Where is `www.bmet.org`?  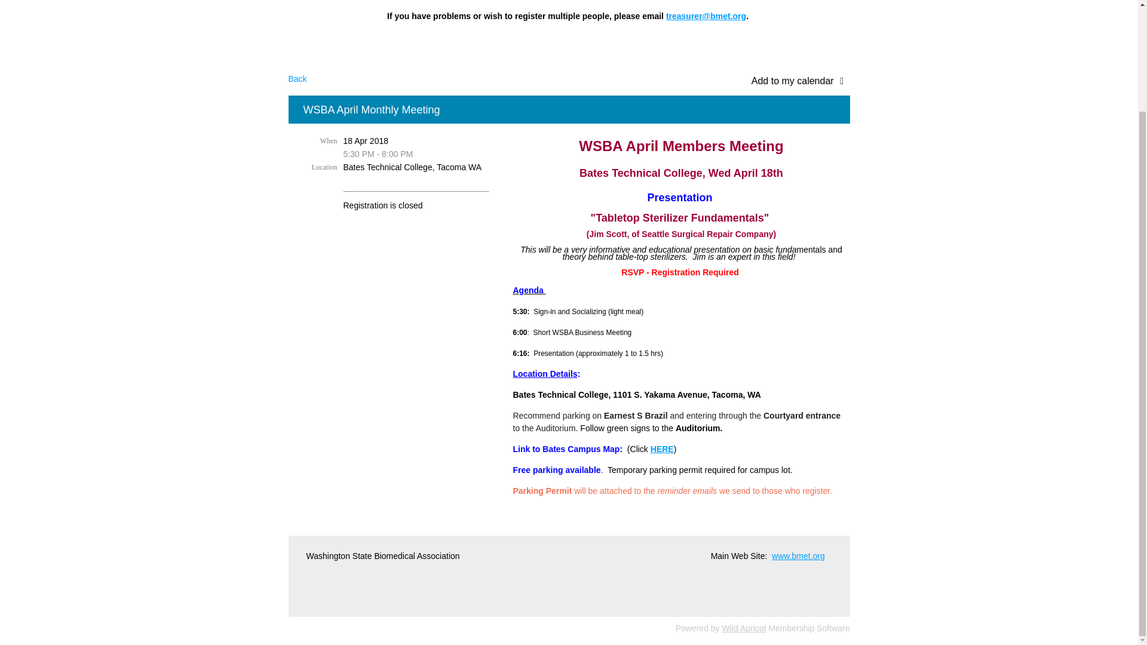 www.bmet.org is located at coordinates (798, 555).